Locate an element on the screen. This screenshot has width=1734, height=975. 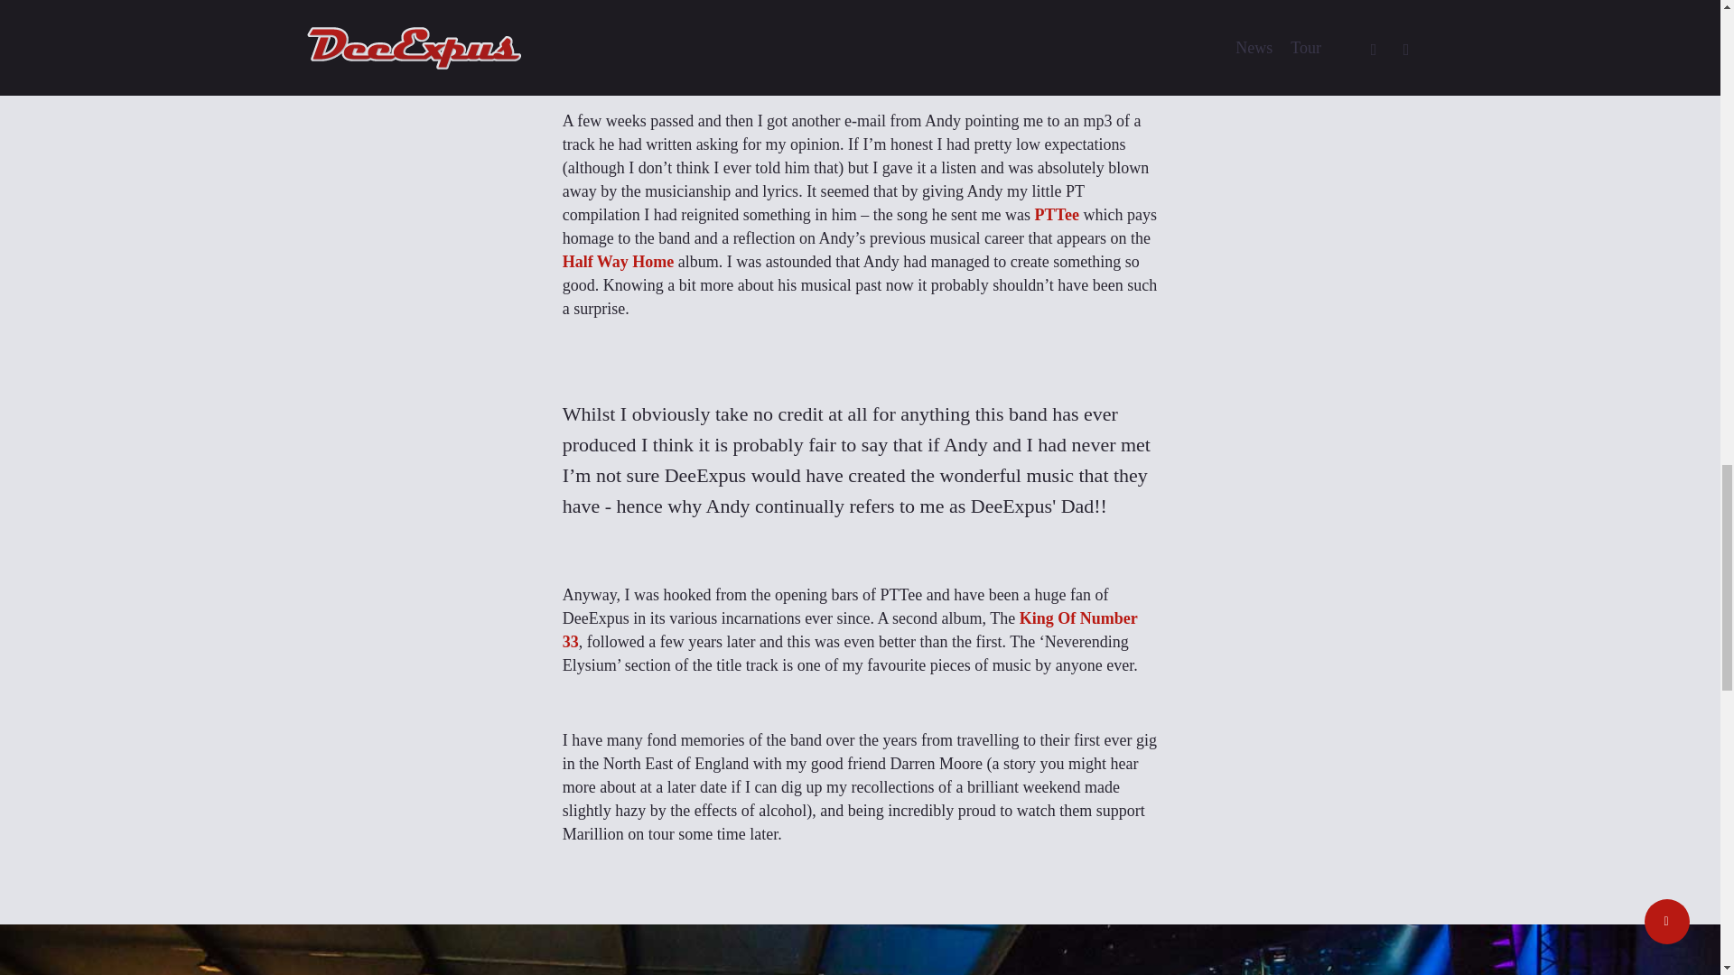
Half Way Home is located at coordinates (618, 262).